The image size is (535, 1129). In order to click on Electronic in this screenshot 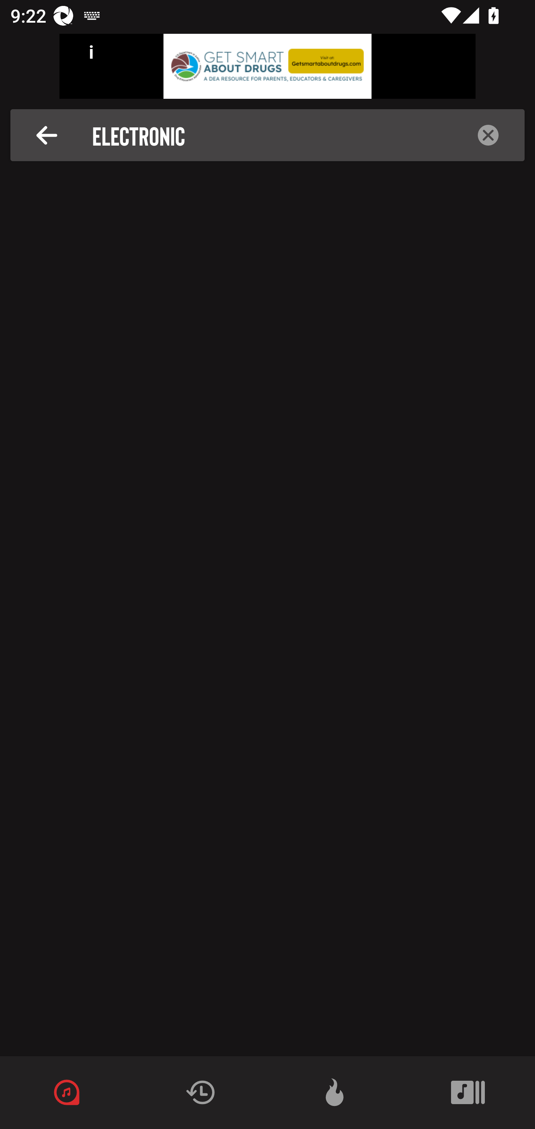, I will do `click(272, 135)`.